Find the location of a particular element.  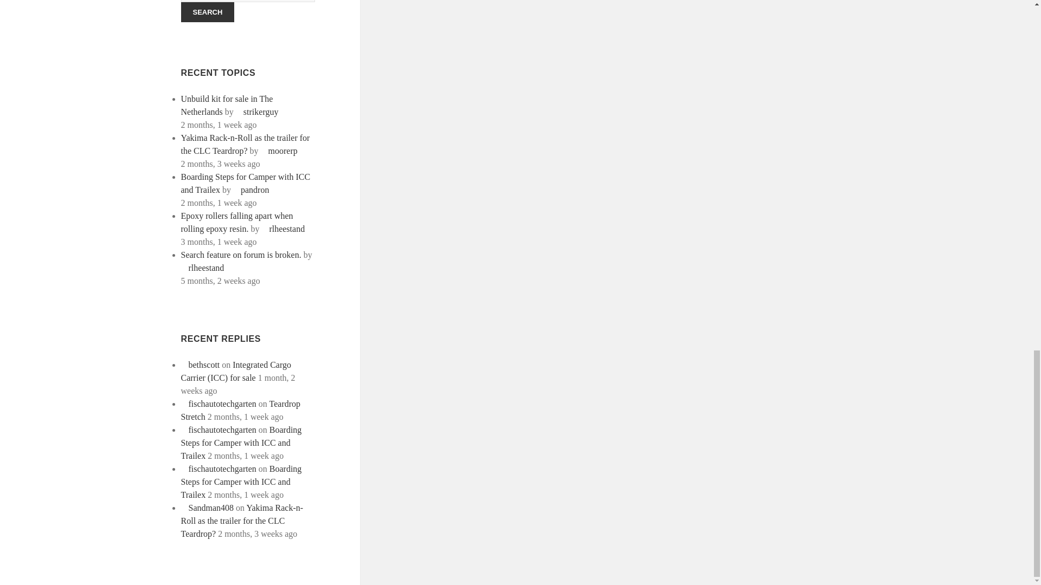

strikerguy is located at coordinates (257, 112).